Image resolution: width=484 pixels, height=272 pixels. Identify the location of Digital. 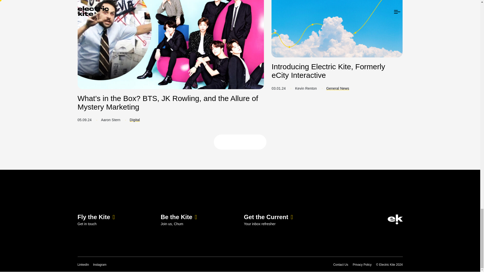
(135, 120).